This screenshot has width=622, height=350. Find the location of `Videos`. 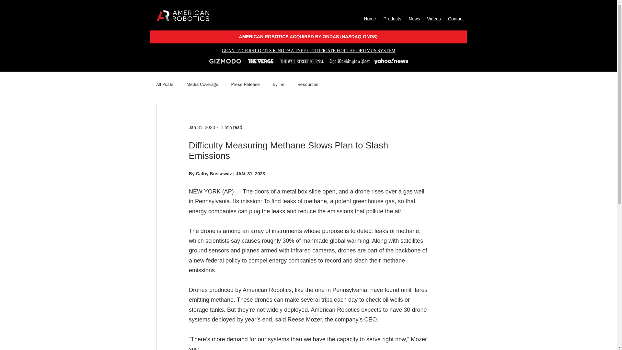

Videos is located at coordinates (434, 19).